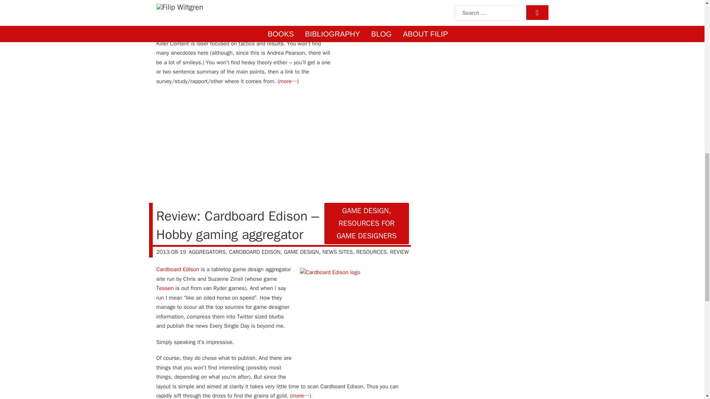 This screenshot has height=399, width=710. I want to click on RECOMMENDATIONS, so click(349, 1).